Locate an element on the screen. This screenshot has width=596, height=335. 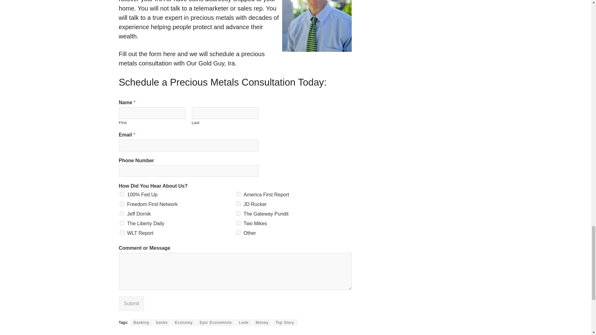
Epic Economists is located at coordinates (215, 323).